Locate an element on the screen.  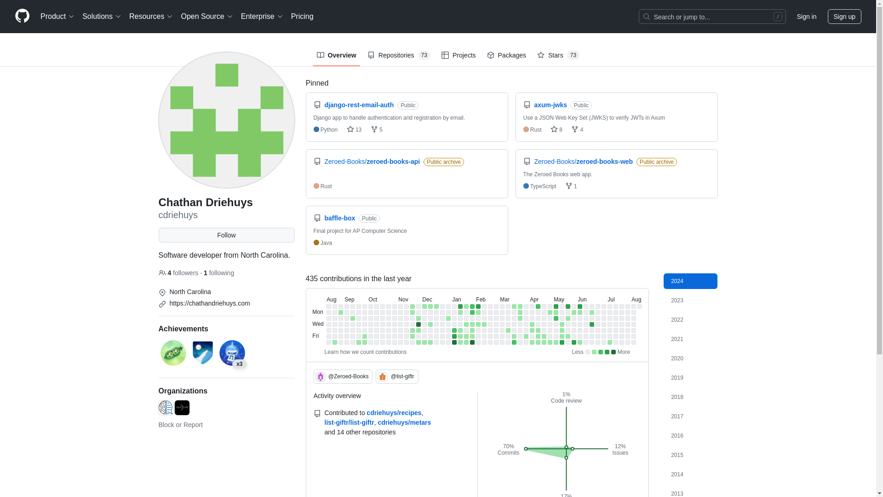
Resources is located at coordinates (151, 17).